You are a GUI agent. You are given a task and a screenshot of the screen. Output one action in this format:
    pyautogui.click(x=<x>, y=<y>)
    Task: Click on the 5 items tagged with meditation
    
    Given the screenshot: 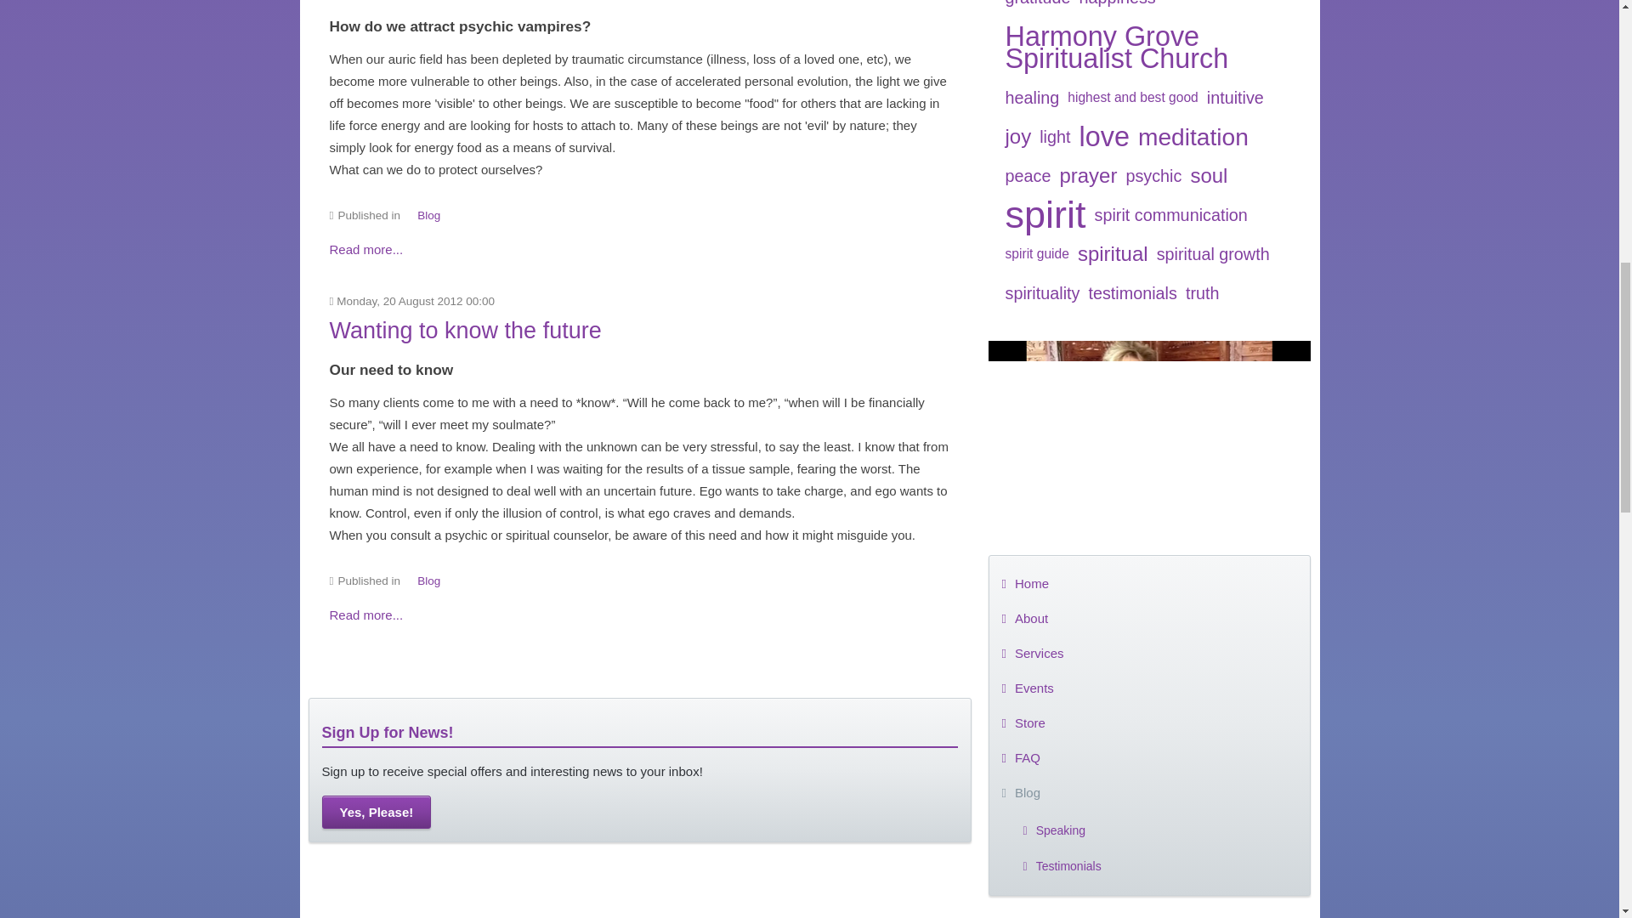 What is the action you would take?
    pyautogui.click(x=1193, y=136)
    